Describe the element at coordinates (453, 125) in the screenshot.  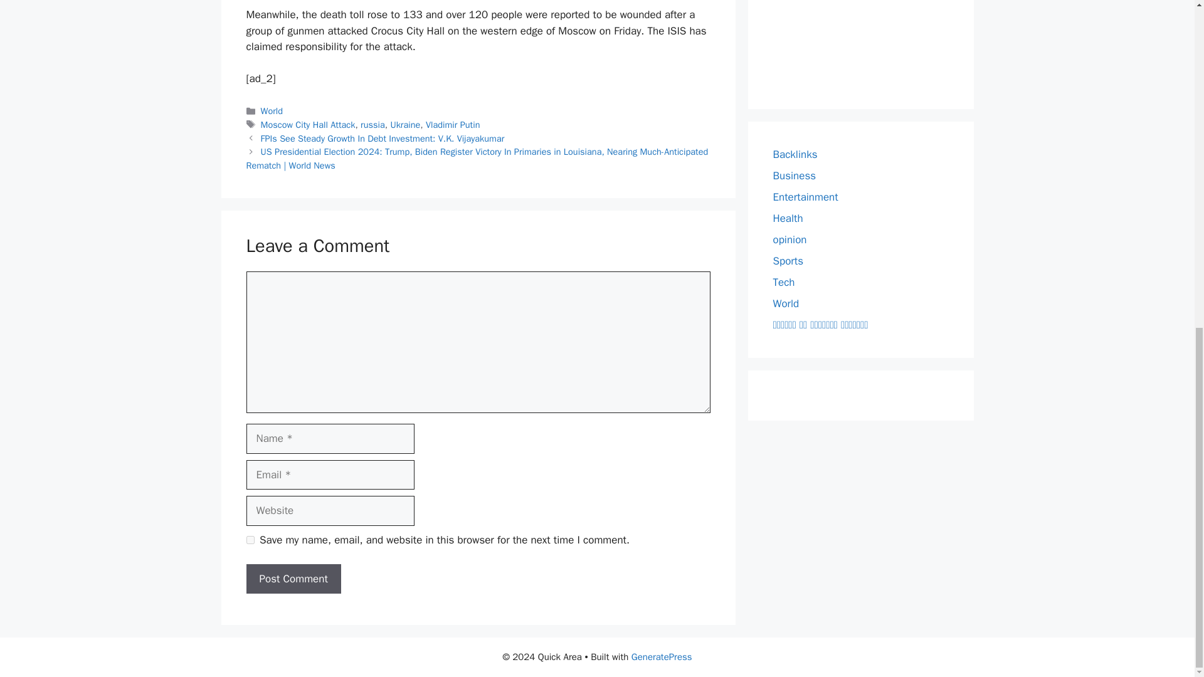
I see `Vladimir Putin` at that location.